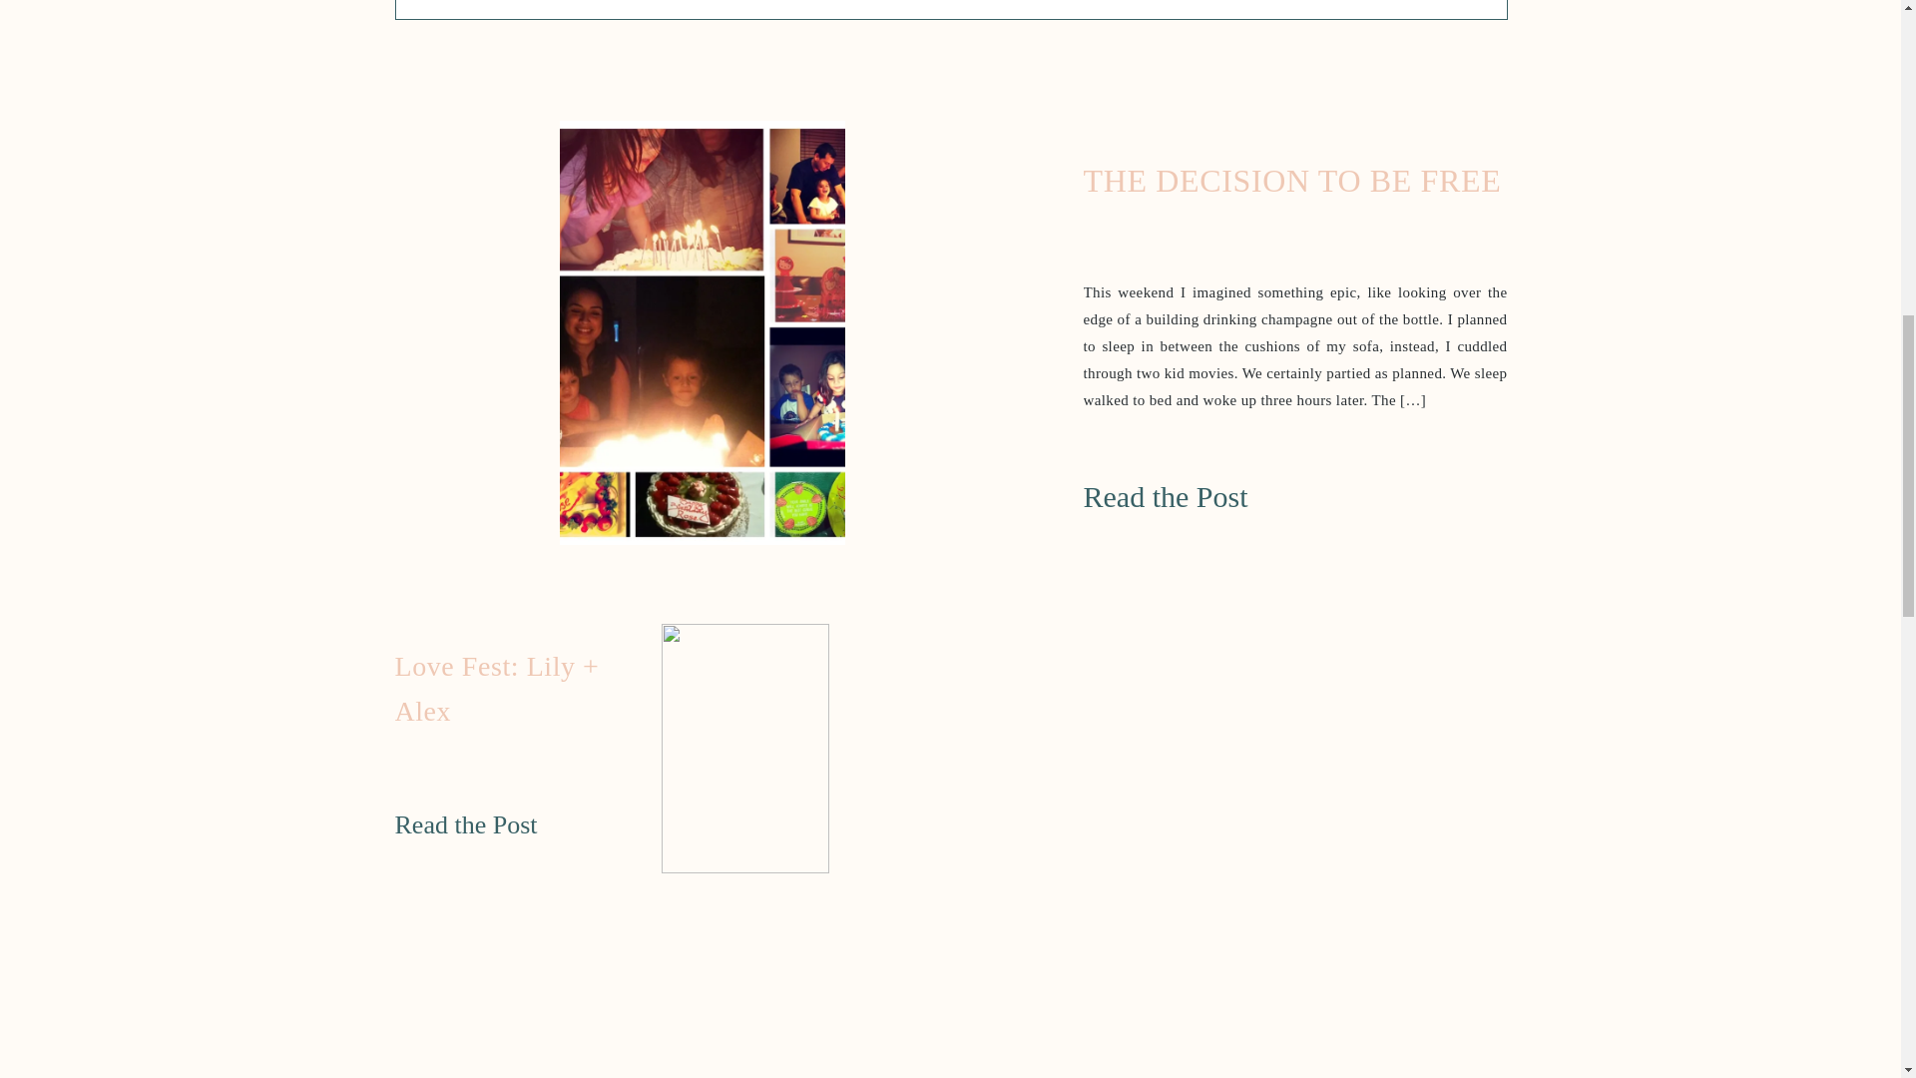  What do you see at coordinates (1293, 180) in the screenshot?
I see `THE DECISION TO BE FREE` at bounding box center [1293, 180].